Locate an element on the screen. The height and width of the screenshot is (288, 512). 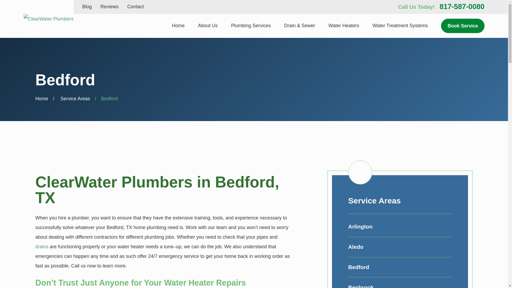
Reviews is located at coordinates (109, 6).